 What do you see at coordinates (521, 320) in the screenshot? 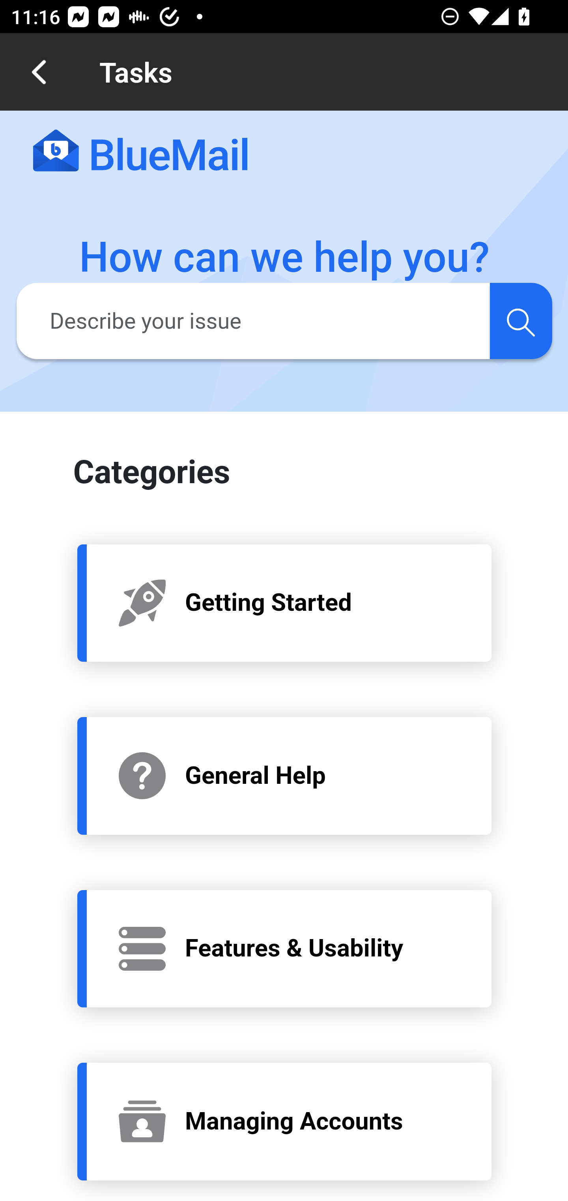
I see `search` at bounding box center [521, 320].